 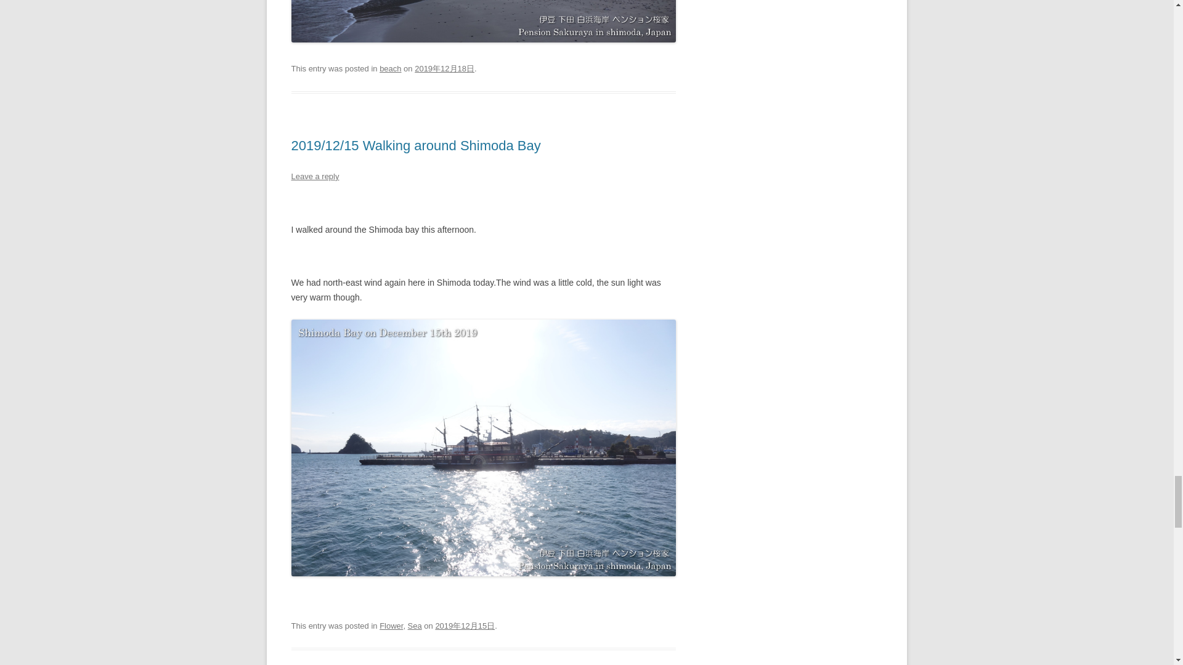 What do you see at coordinates (415, 624) in the screenshot?
I see `Sea` at bounding box center [415, 624].